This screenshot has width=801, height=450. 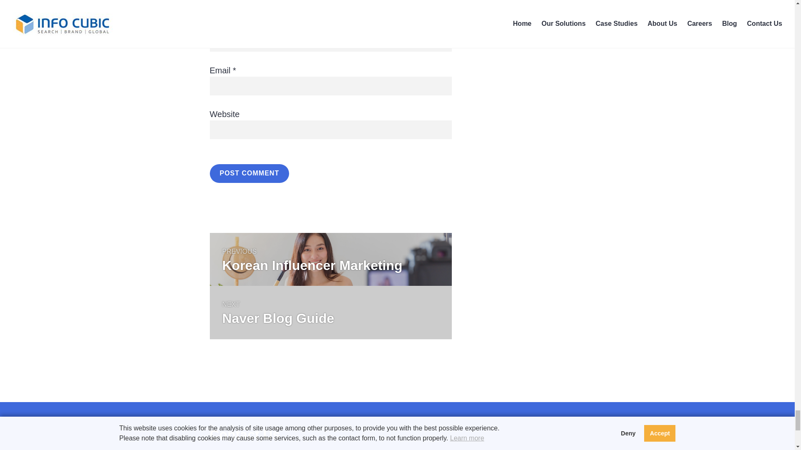 I want to click on Post Comment, so click(x=249, y=173).